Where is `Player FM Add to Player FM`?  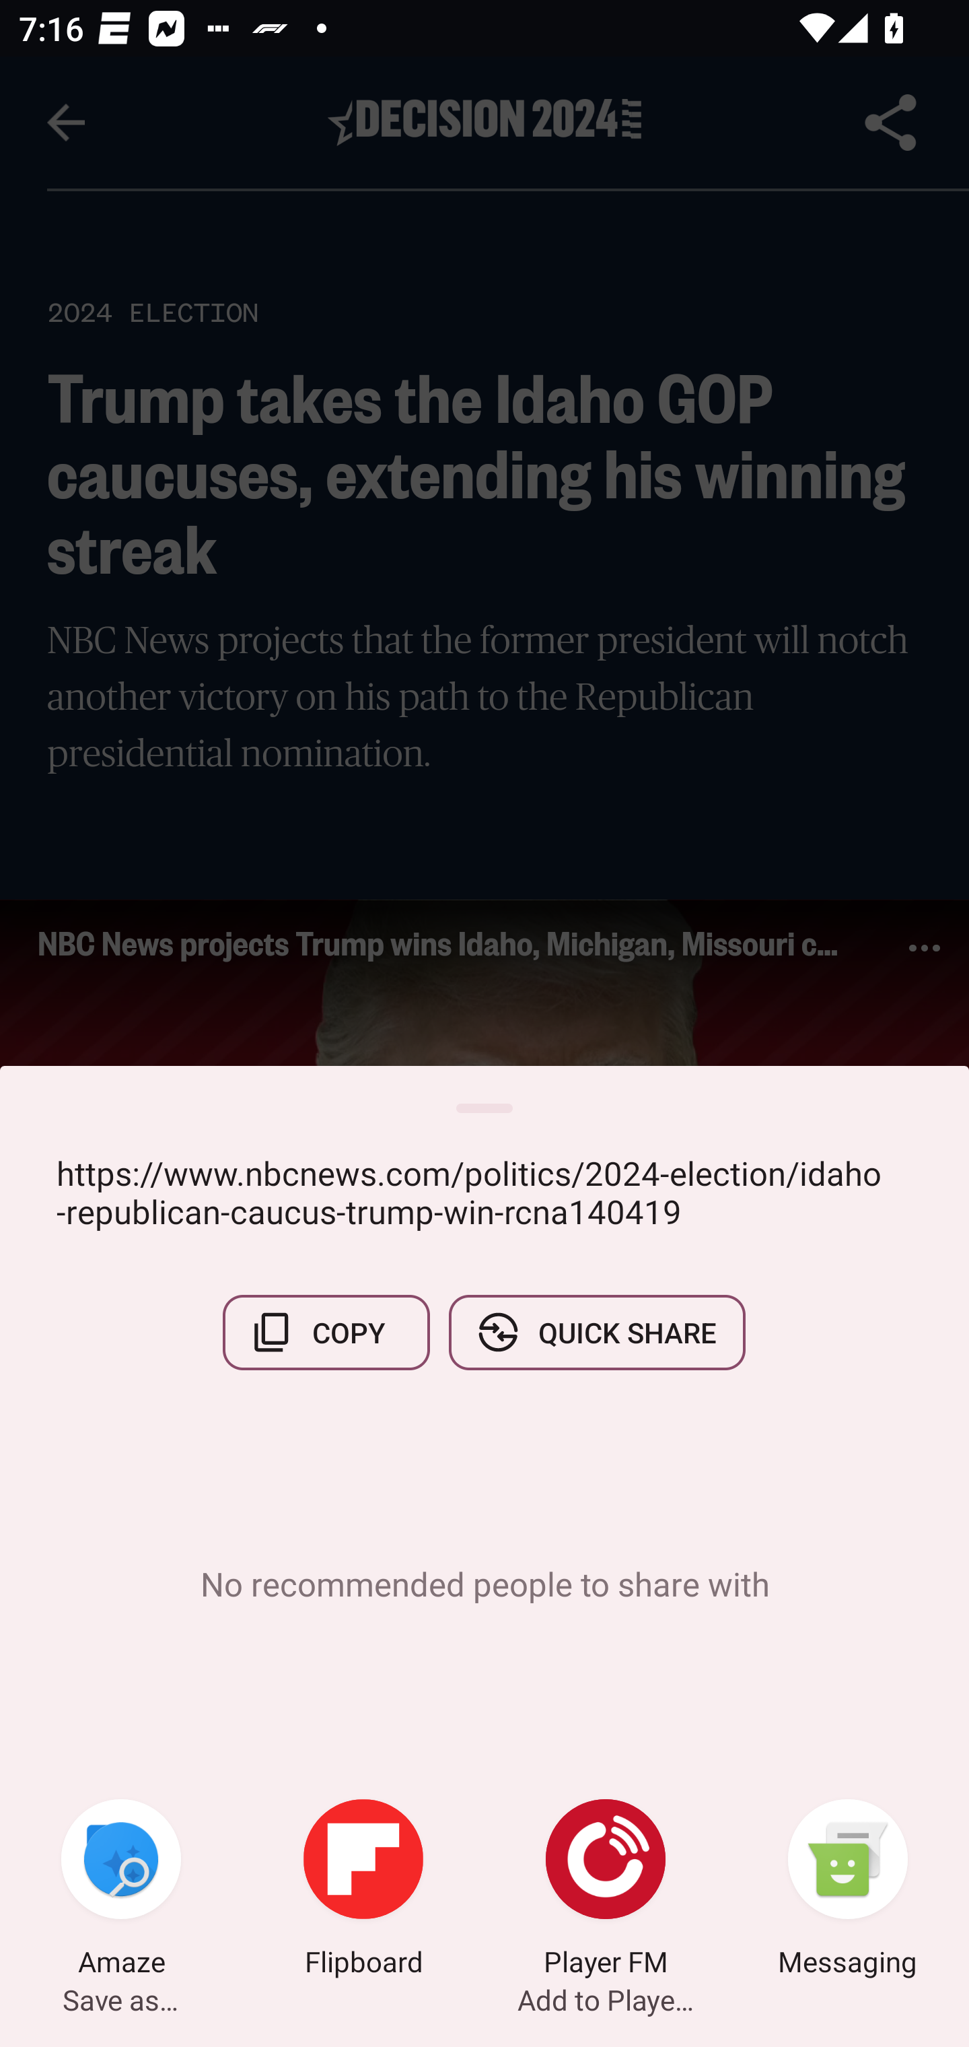 Player FM Add to Player FM is located at coordinates (606, 1891).